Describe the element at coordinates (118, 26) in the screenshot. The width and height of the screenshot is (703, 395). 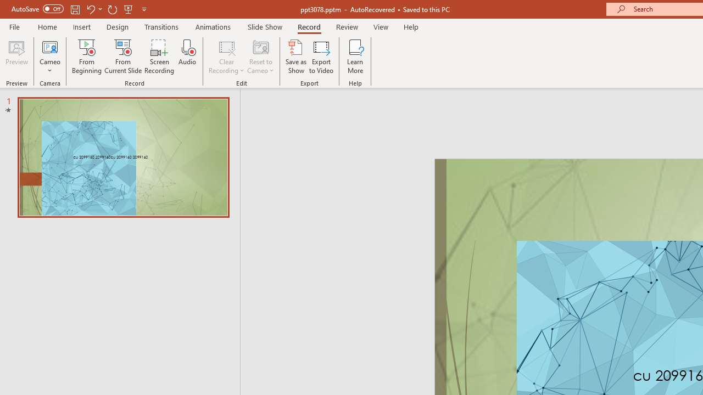
I see `Design` at that location.